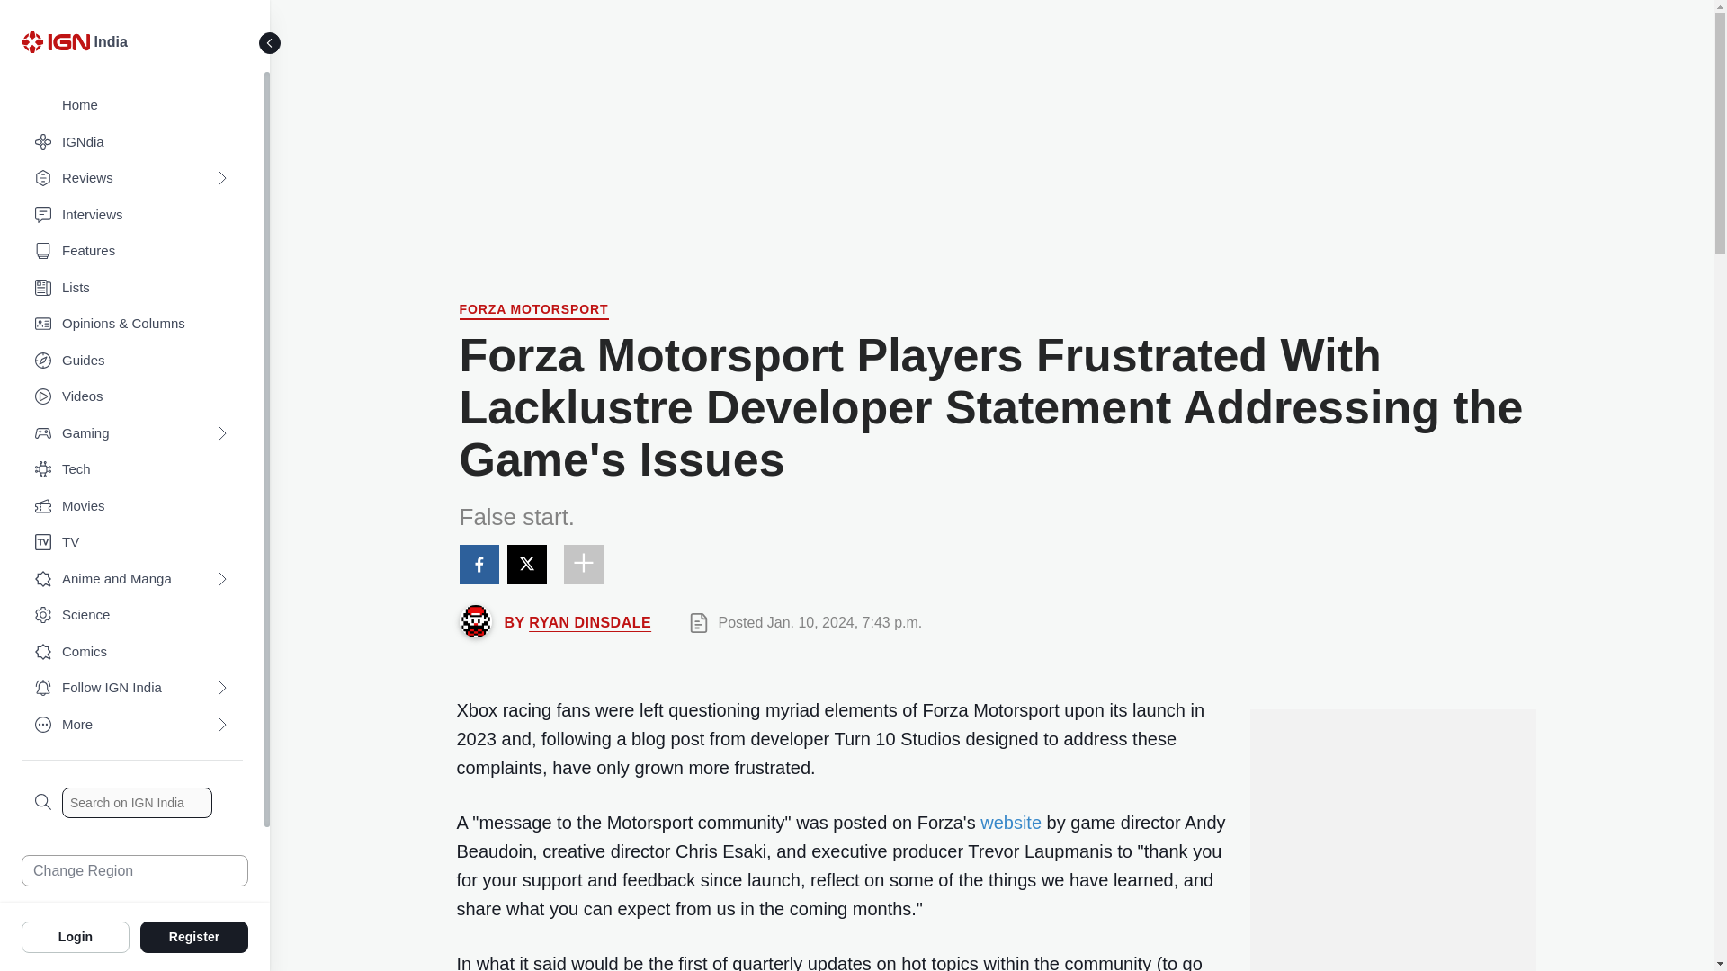 This screenshot has height=971, width=1727. Describe the element at coordinates (131, 507) in the screenshot. I see `Movies` at that location.